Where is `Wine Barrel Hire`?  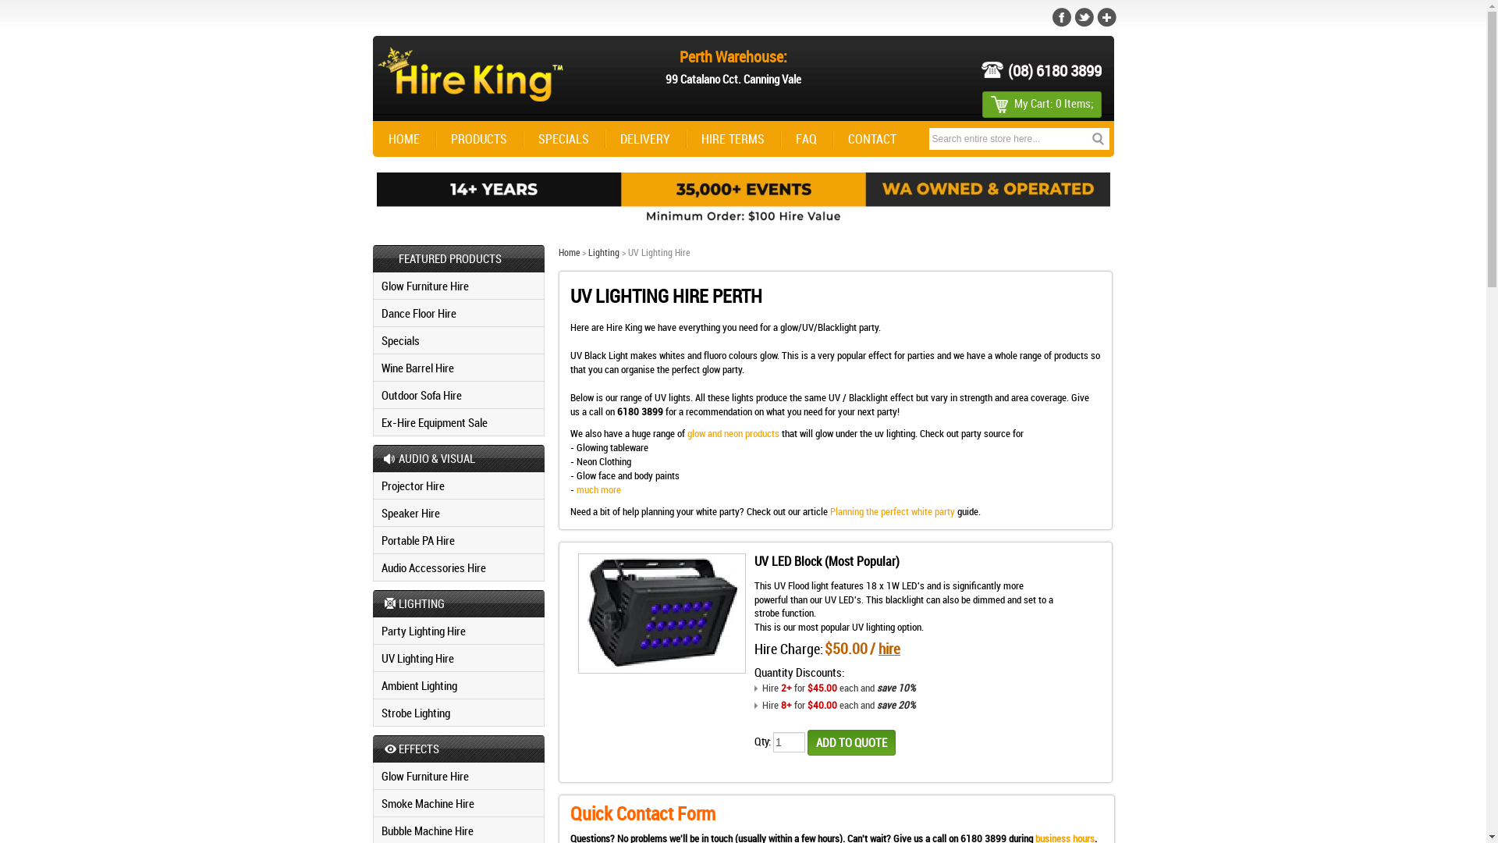
Wine Barrel Hire is located at coordinates (459, 368).